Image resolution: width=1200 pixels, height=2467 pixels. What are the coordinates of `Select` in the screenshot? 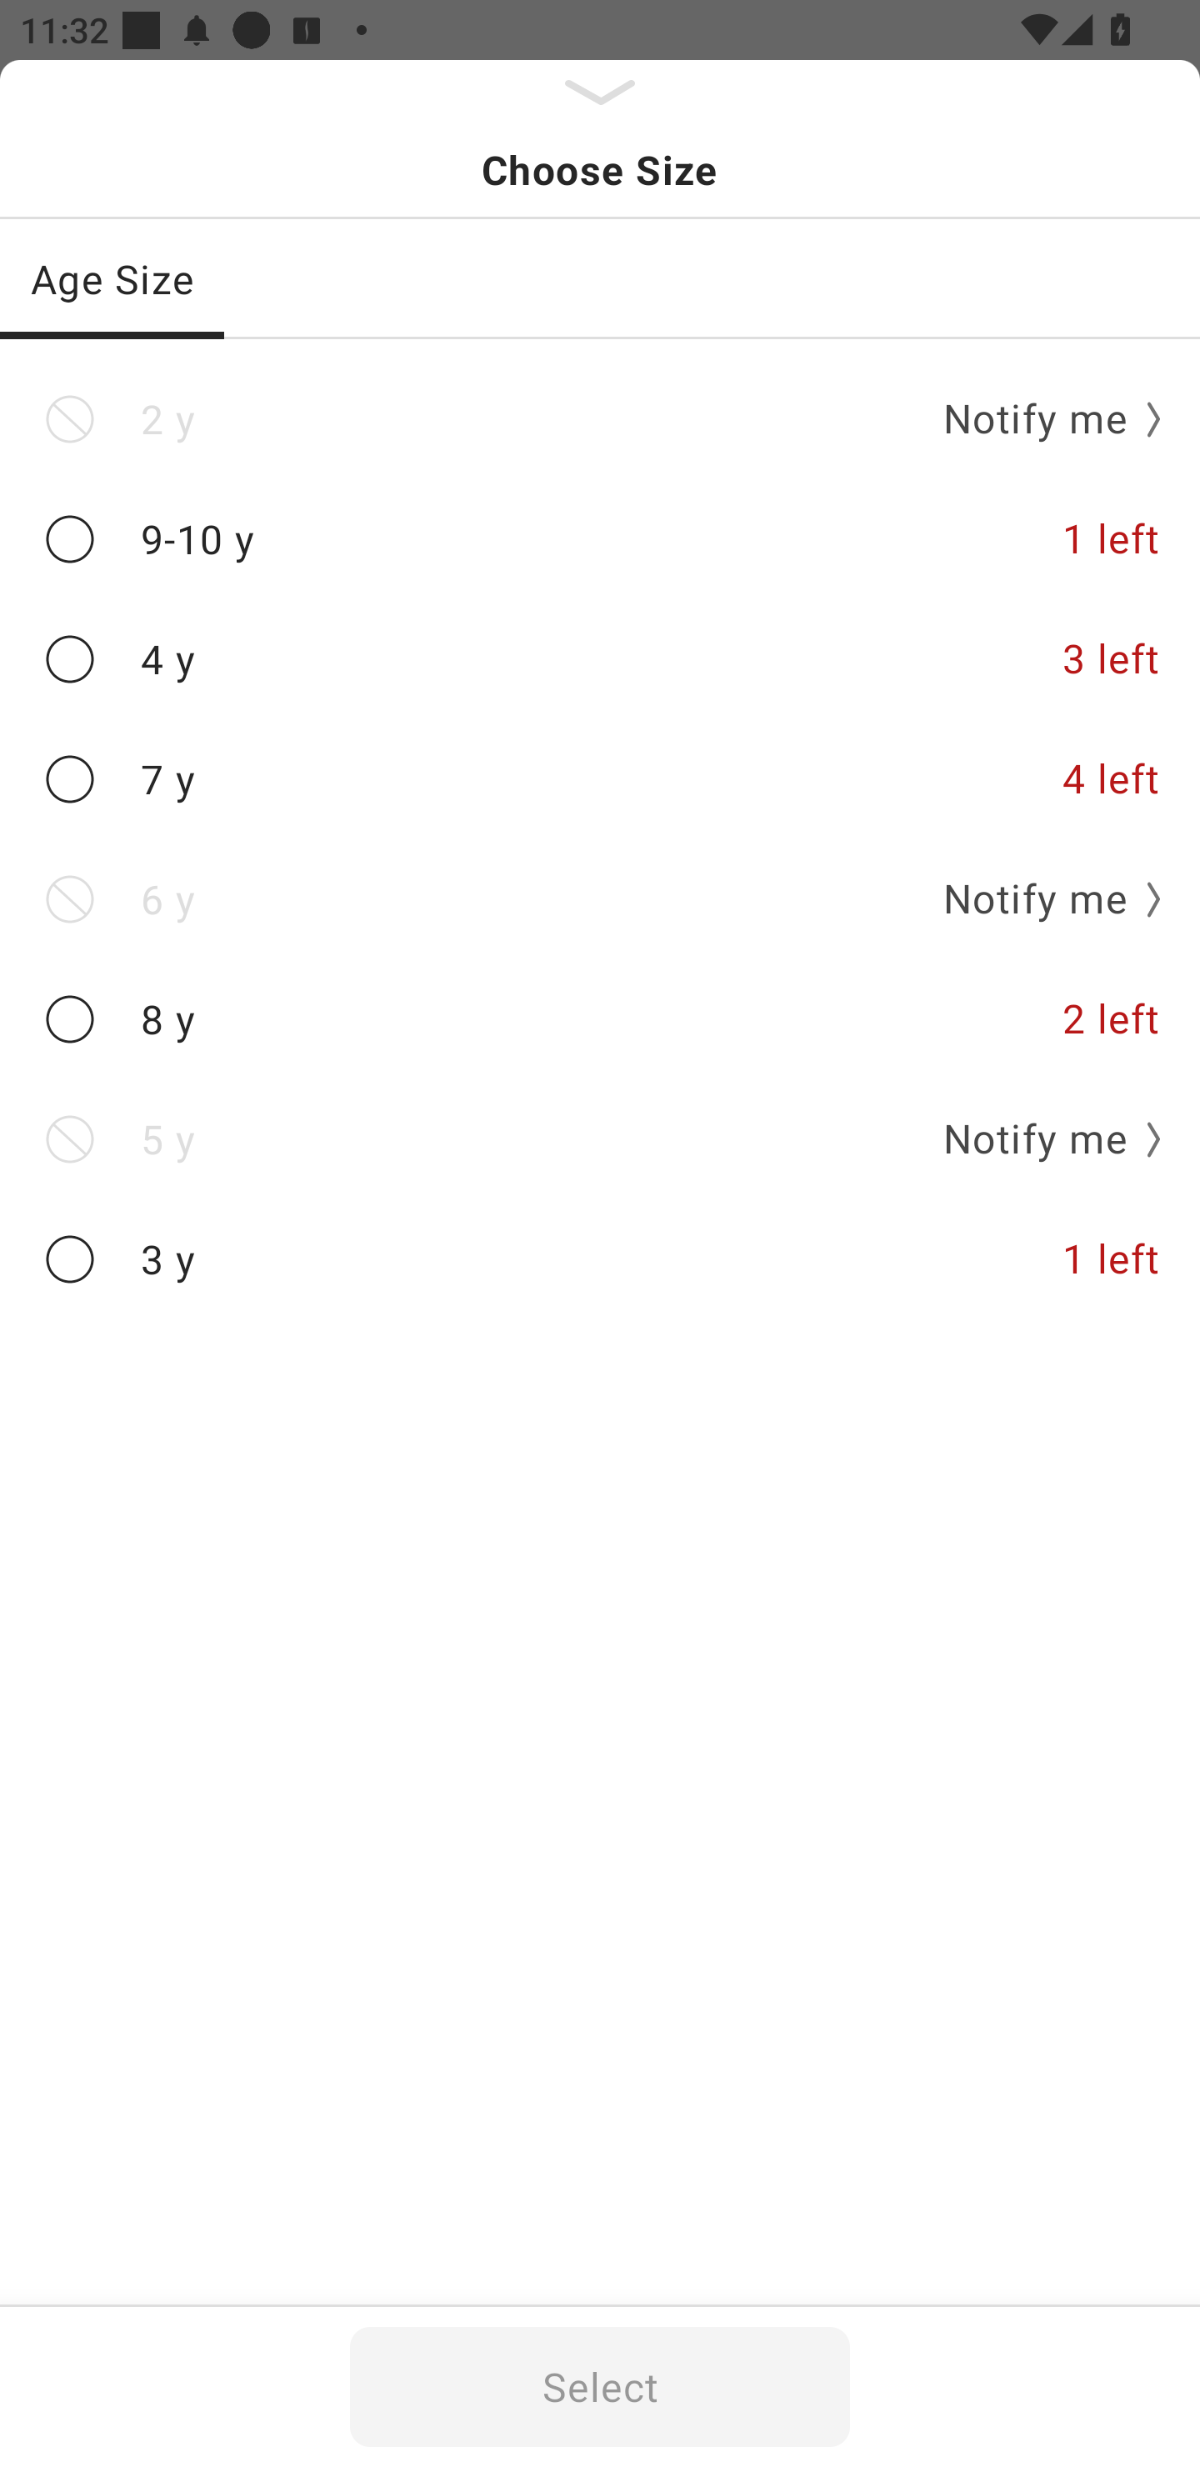 It's located at (600, 2387).